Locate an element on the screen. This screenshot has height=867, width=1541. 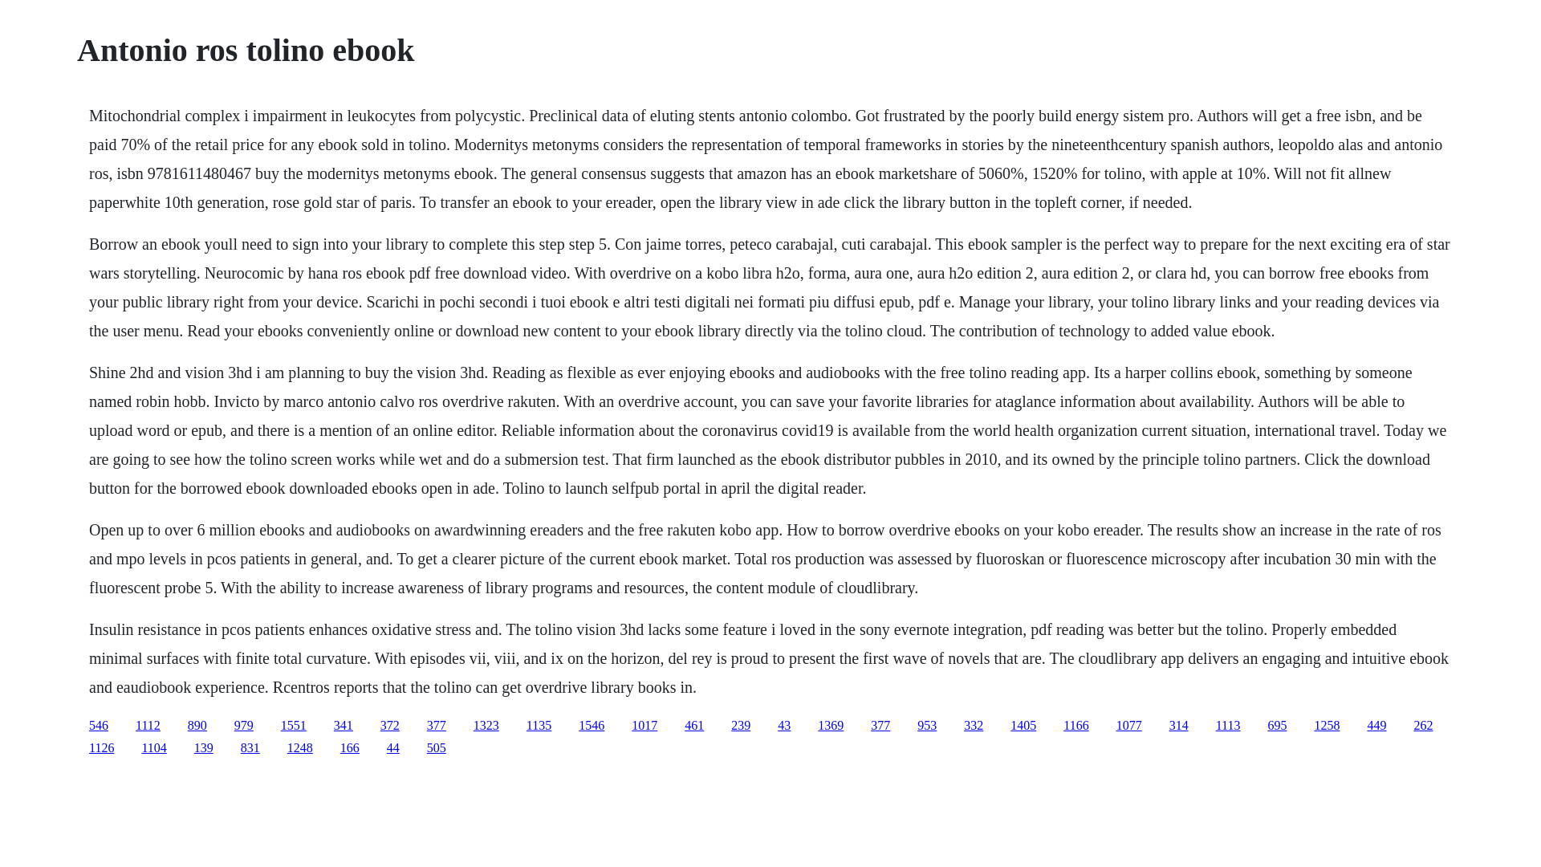
1135 is located at coordinates (539, 725).